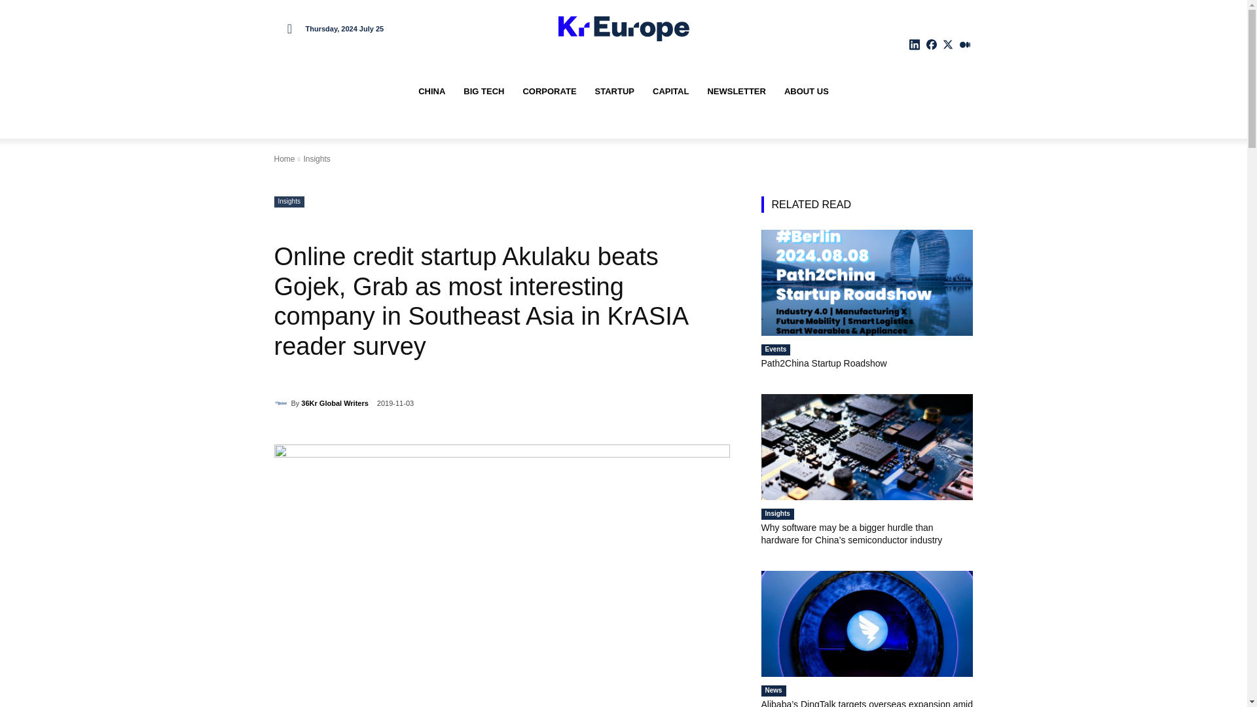  What do you see at coordinates (807, 92) in the screenshot?
I see `ABOUT US` at bounding box center [807, 92].